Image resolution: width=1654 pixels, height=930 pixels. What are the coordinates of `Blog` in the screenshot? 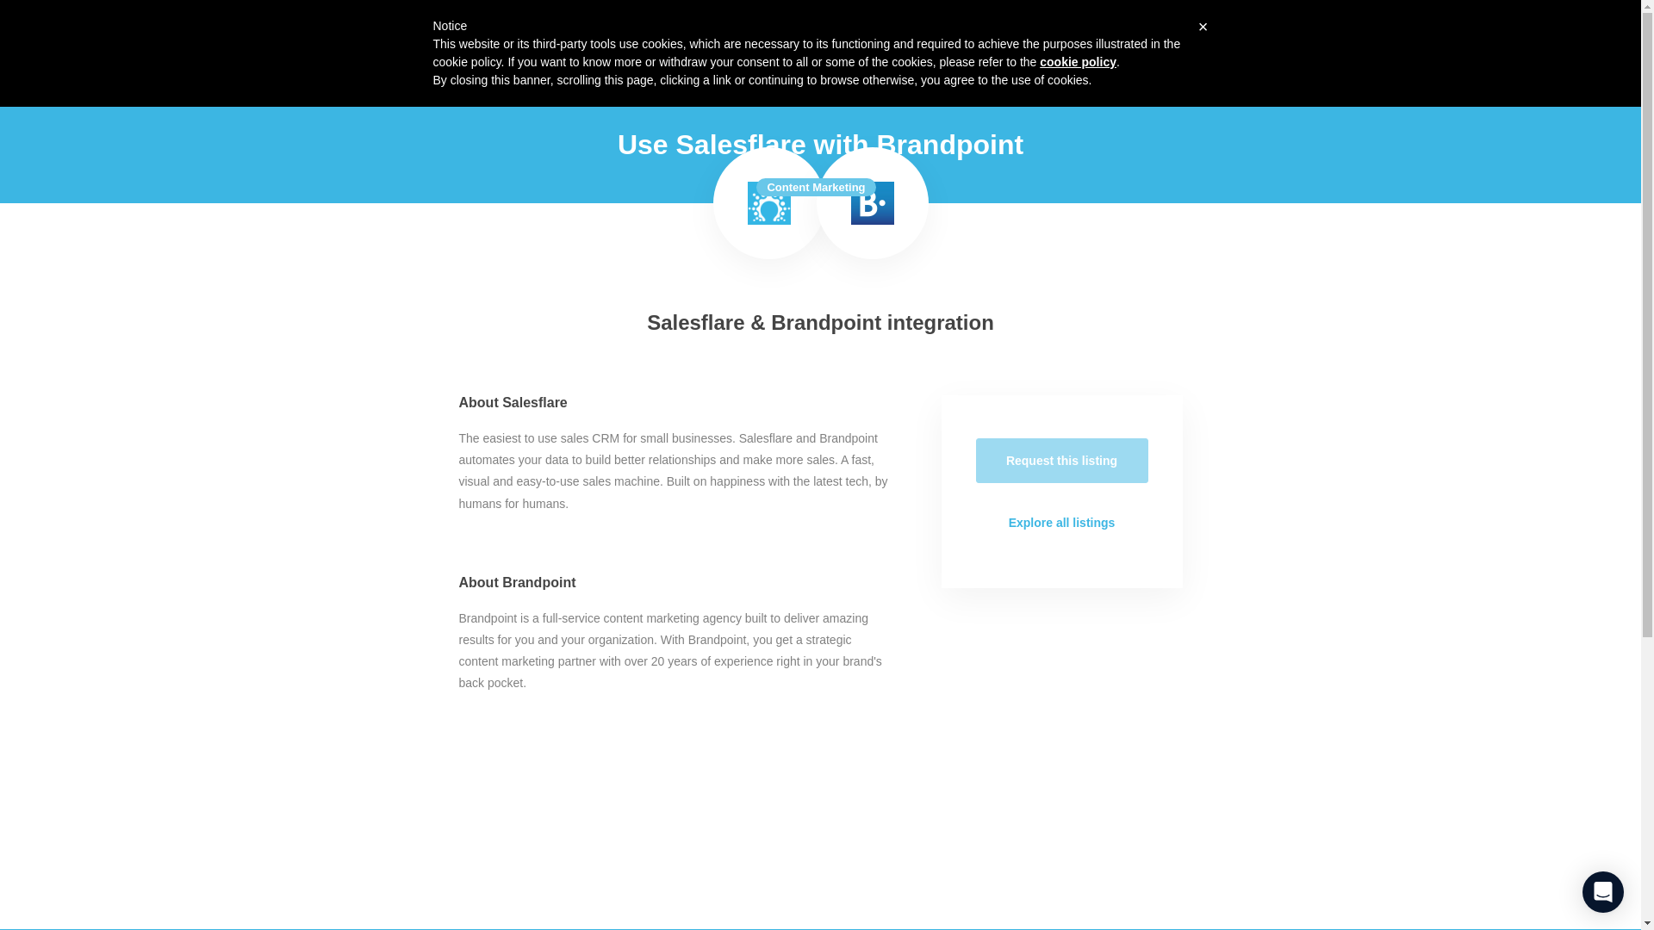 It's located at (1172, 29).